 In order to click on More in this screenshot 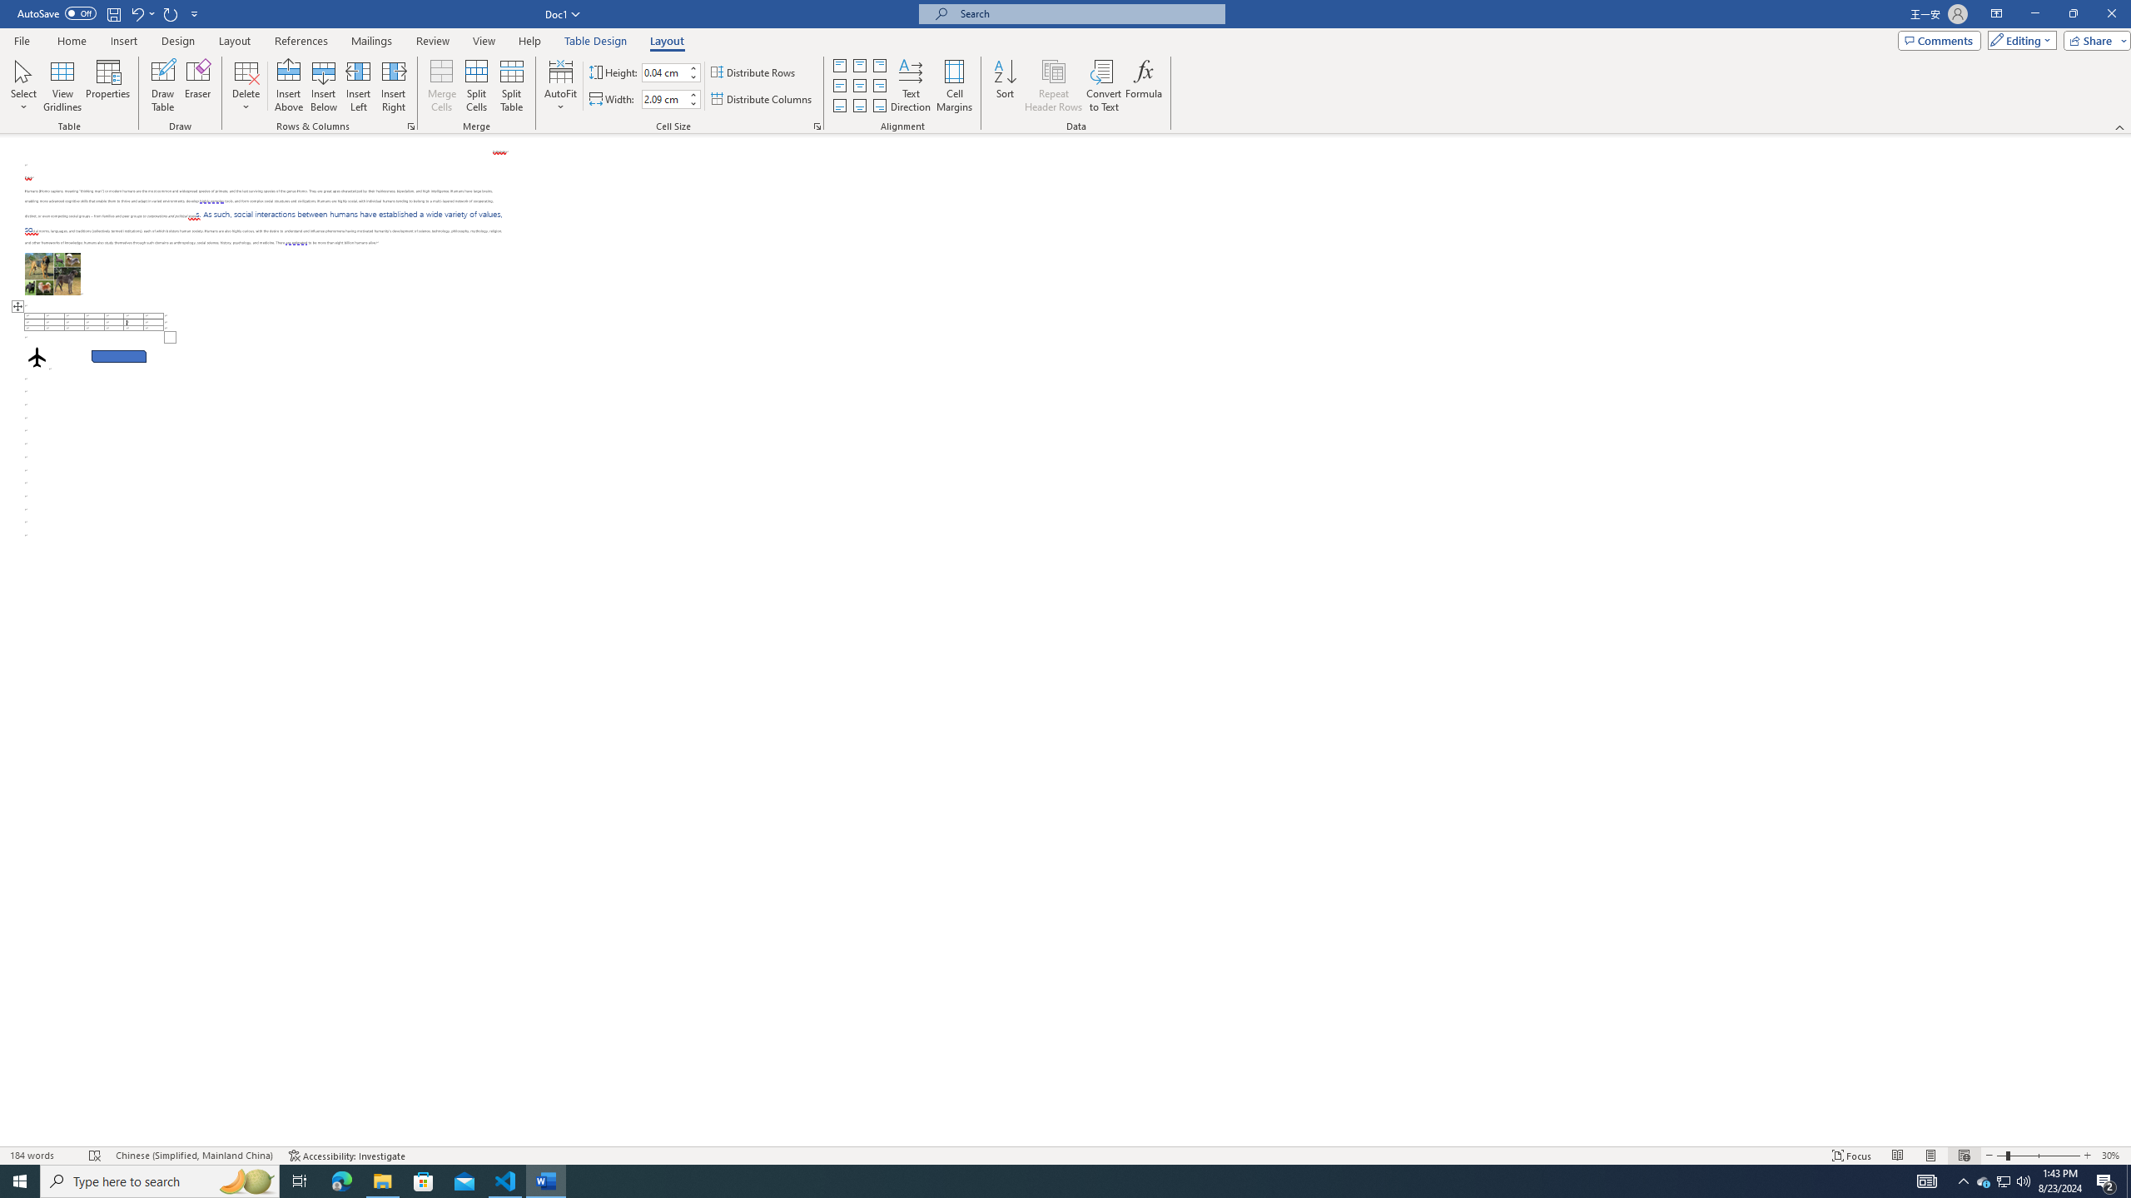, I will do `click(693, 95)`.